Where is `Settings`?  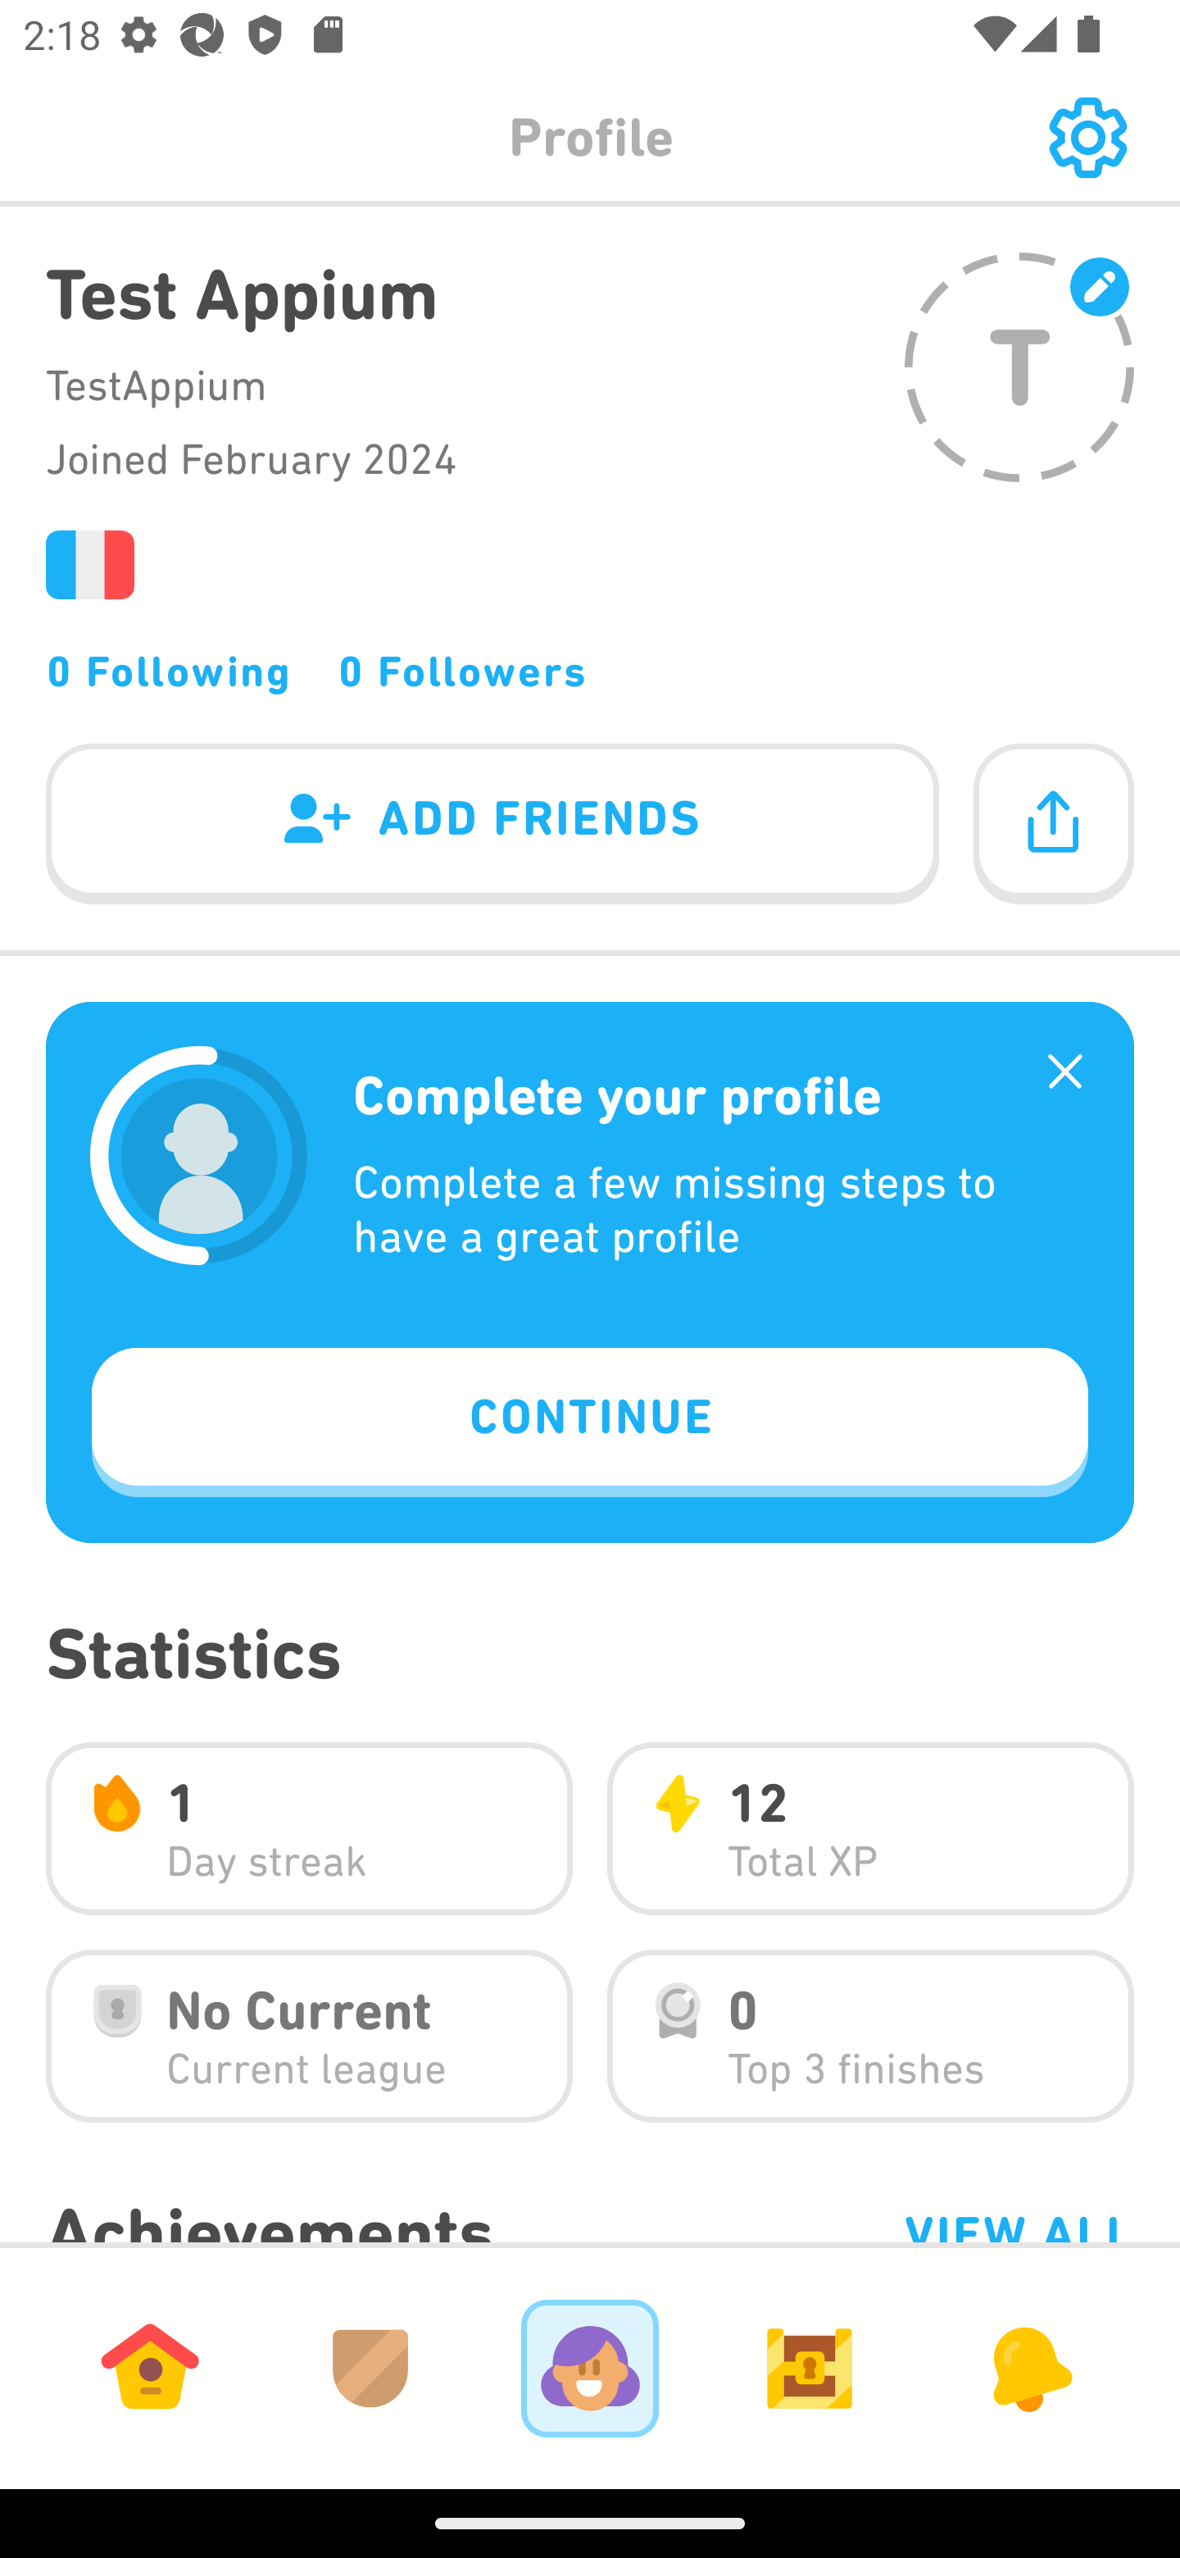 Settings is located at coordinates (1087, 138).